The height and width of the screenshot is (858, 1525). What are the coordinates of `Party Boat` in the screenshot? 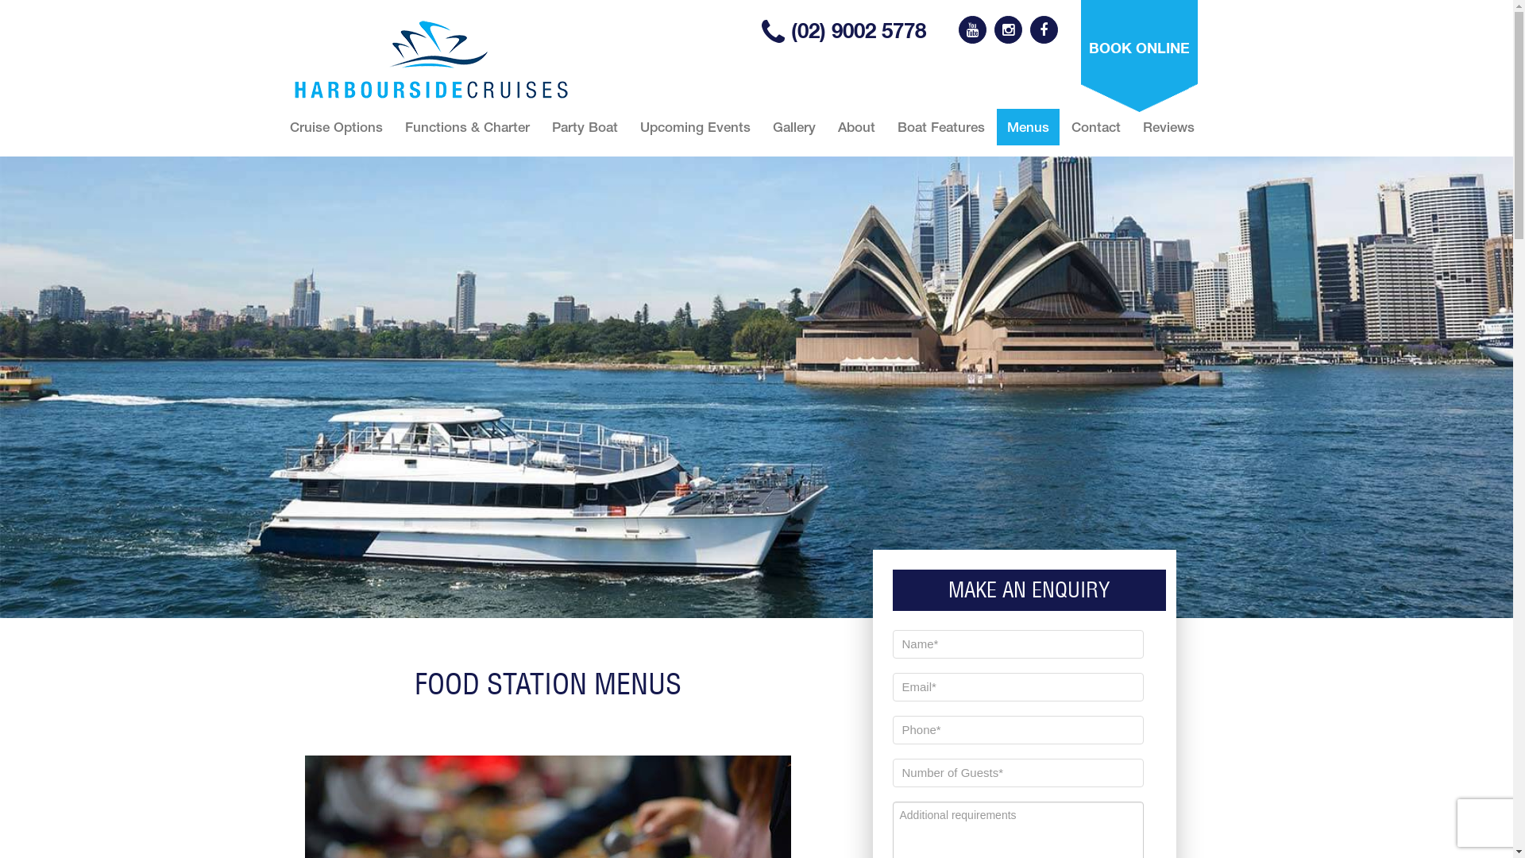 It's located at (585, 127).